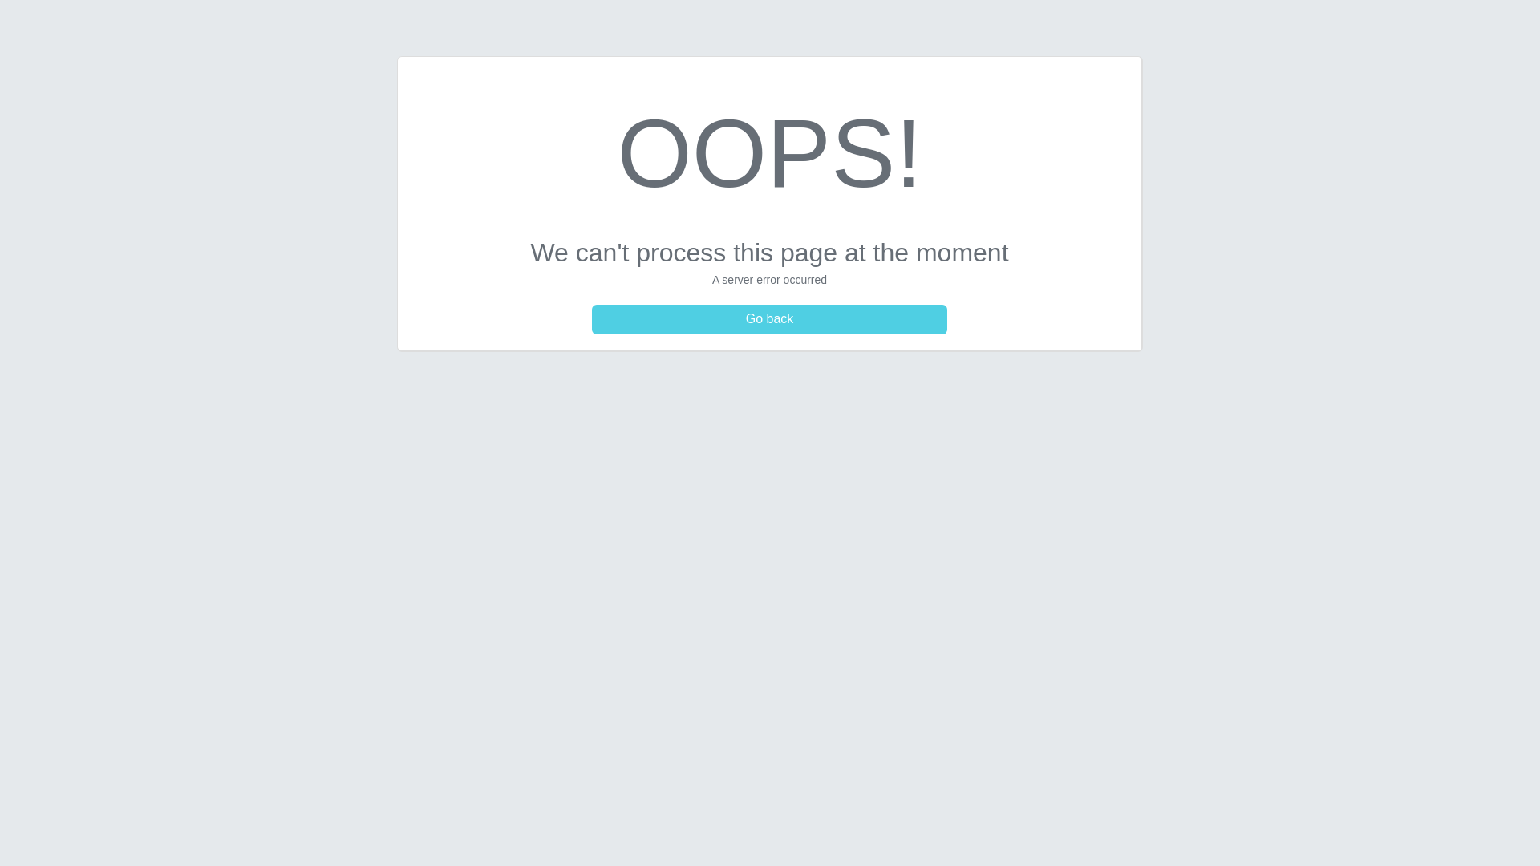  I want to click on Go back, so click(770, 319).